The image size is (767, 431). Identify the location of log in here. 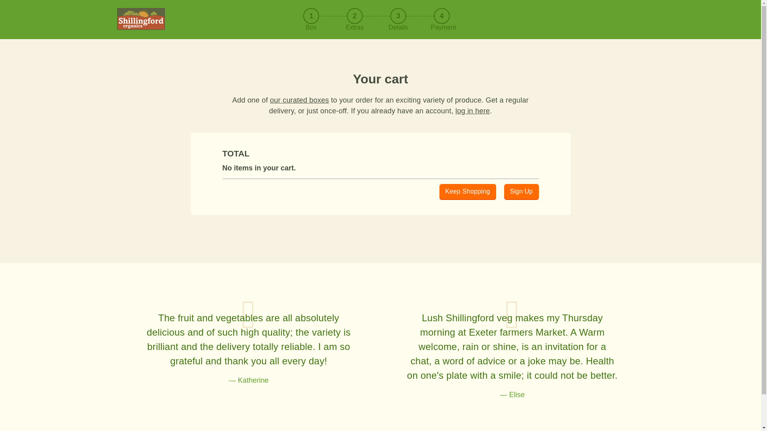
(473, 111).